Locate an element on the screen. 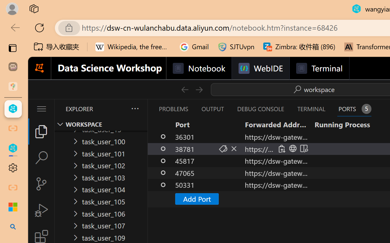  Class: menubar compact overflow-menu-only is located at coordinates (41, 109).